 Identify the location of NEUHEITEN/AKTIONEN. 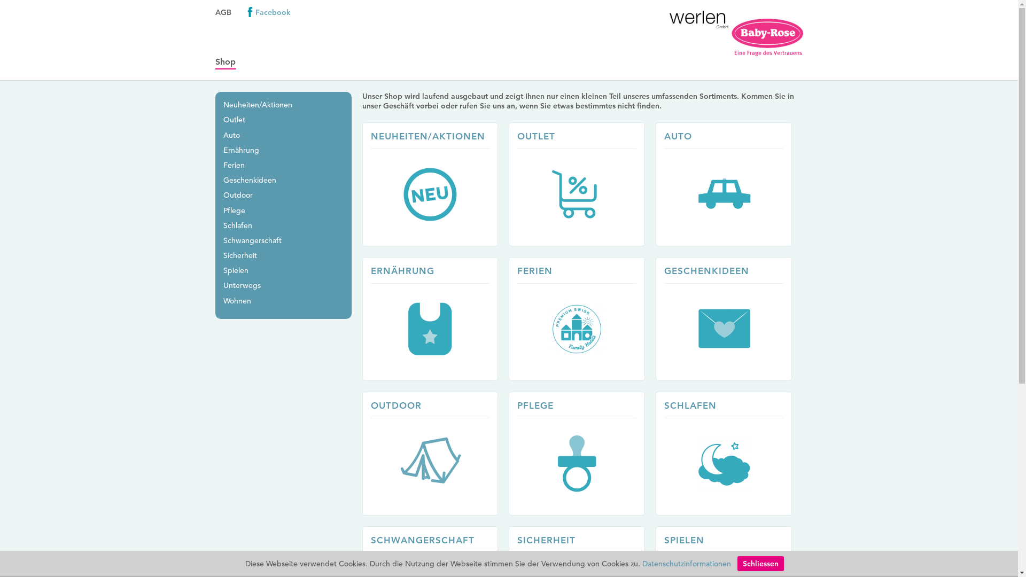
(436, 184).